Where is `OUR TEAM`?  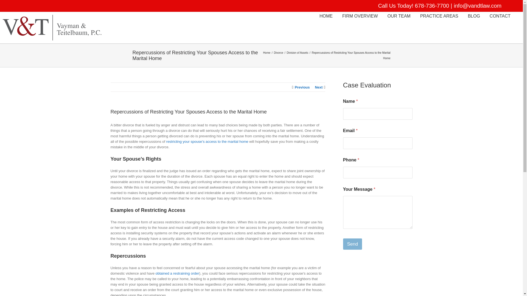 OUR TEAM is located at coordinates (399, 16).